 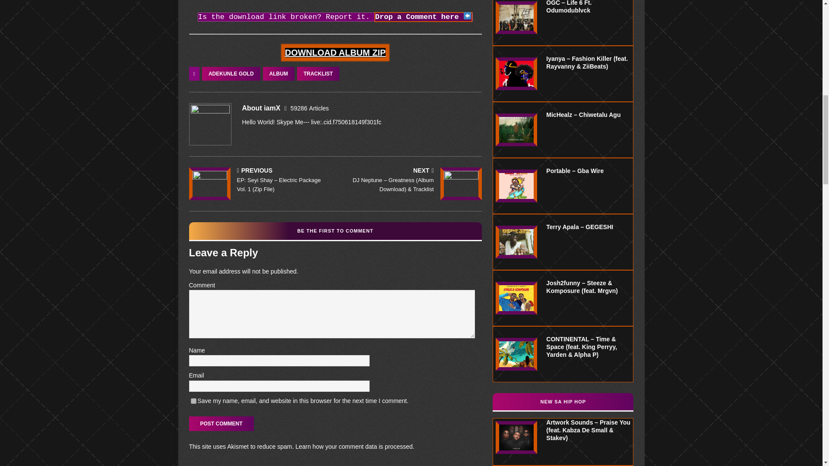 What do you see at coordinates (310, 108) in the screenshot?
I see `More articles written by iamX'` at bounding box center [310, 108].